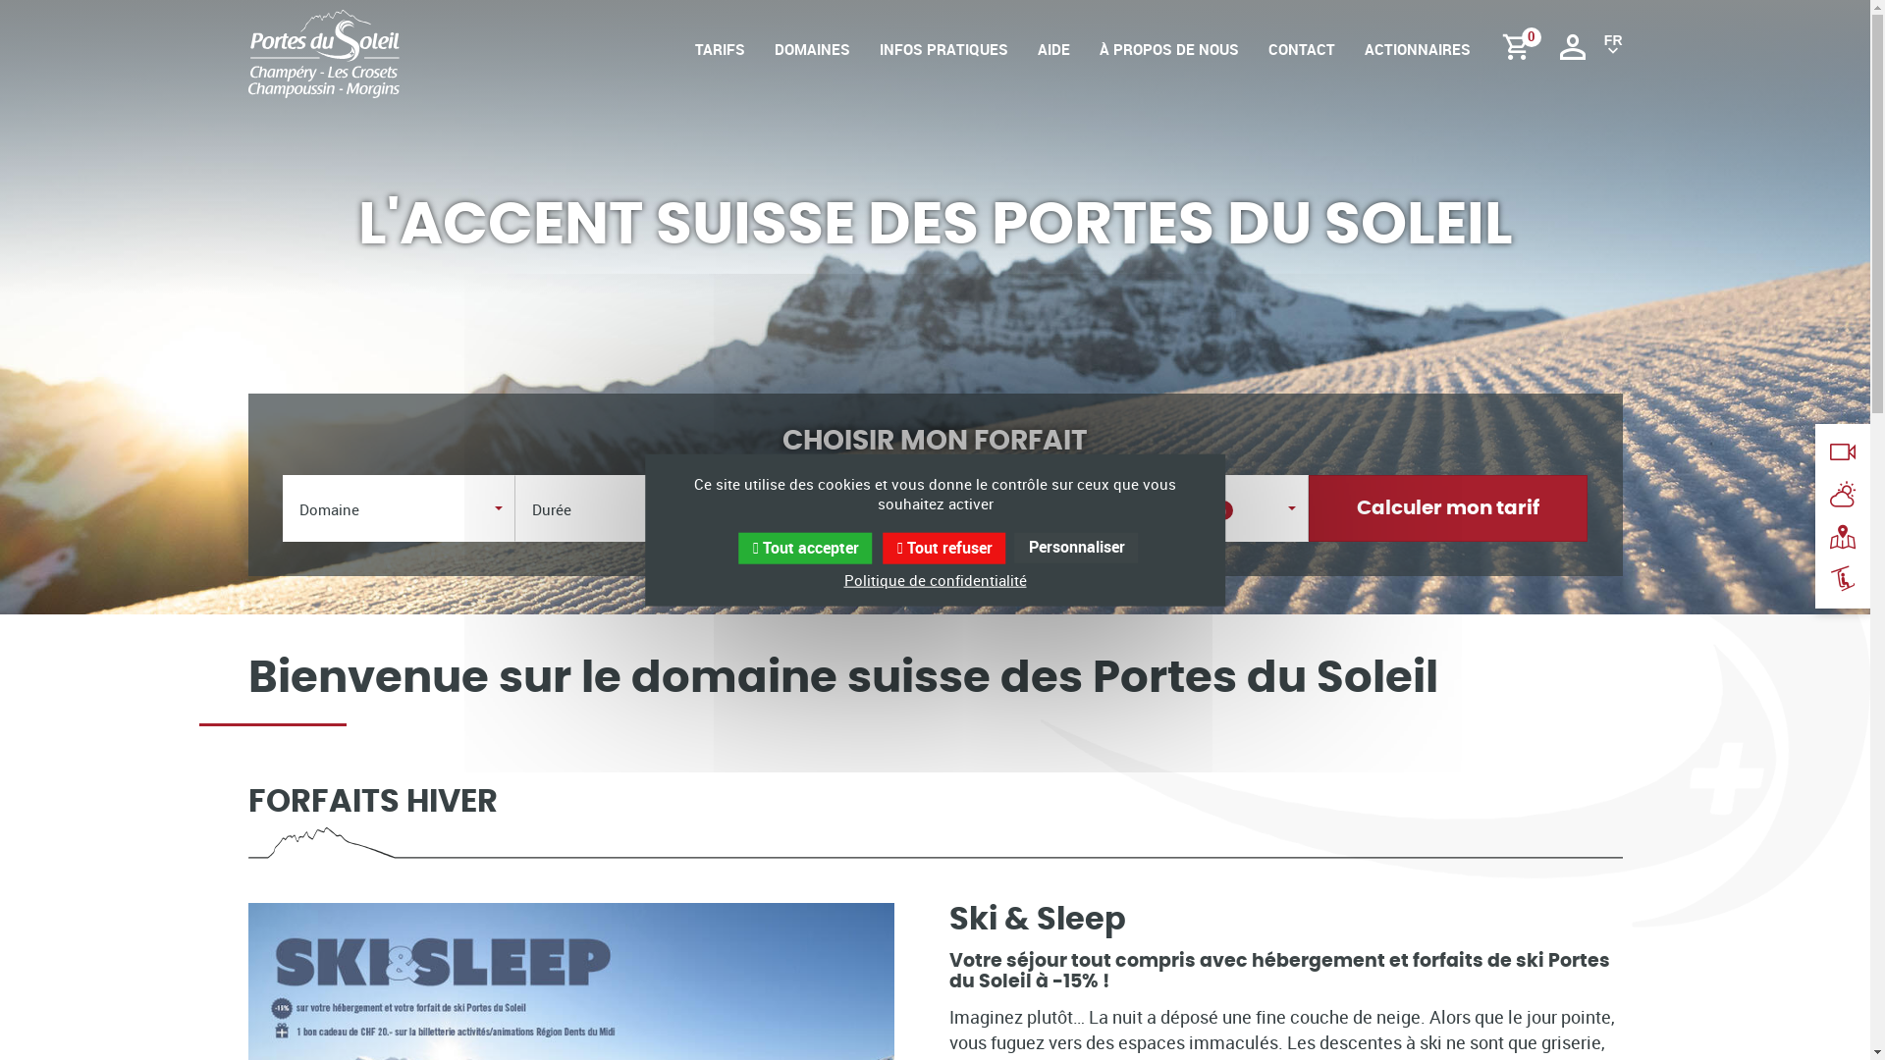  Describe the element at coordinates (1843, 451) in the screenshot. I see `Webcams` at that location.